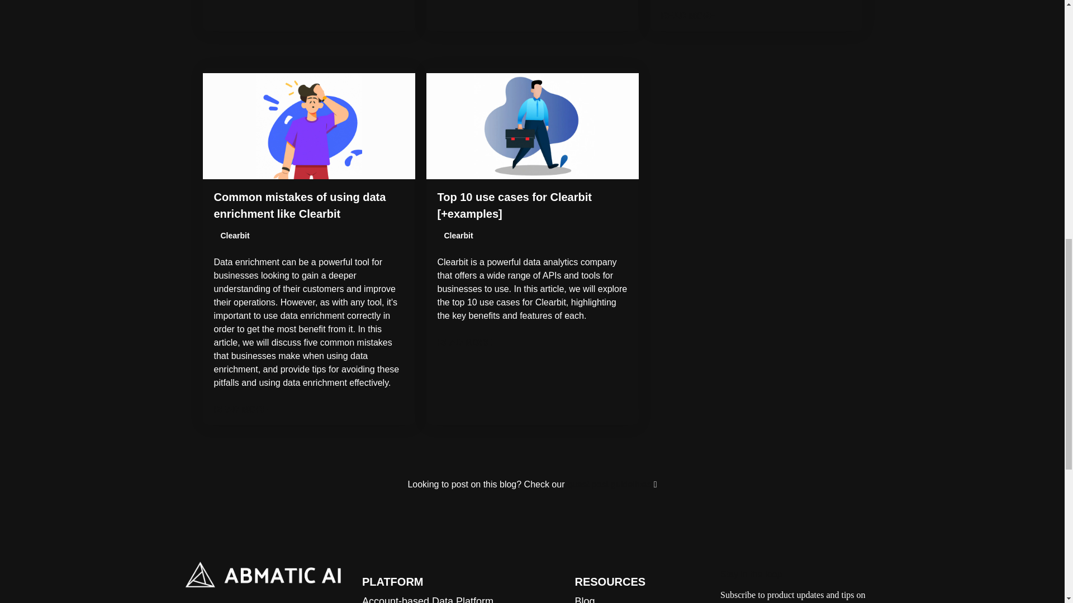 The height and width of the screenshot is (603, 1073). What do you see at coordinates (531, 343) in the screenshot?
I see `READ MORE` at bounding box center [531, 343].